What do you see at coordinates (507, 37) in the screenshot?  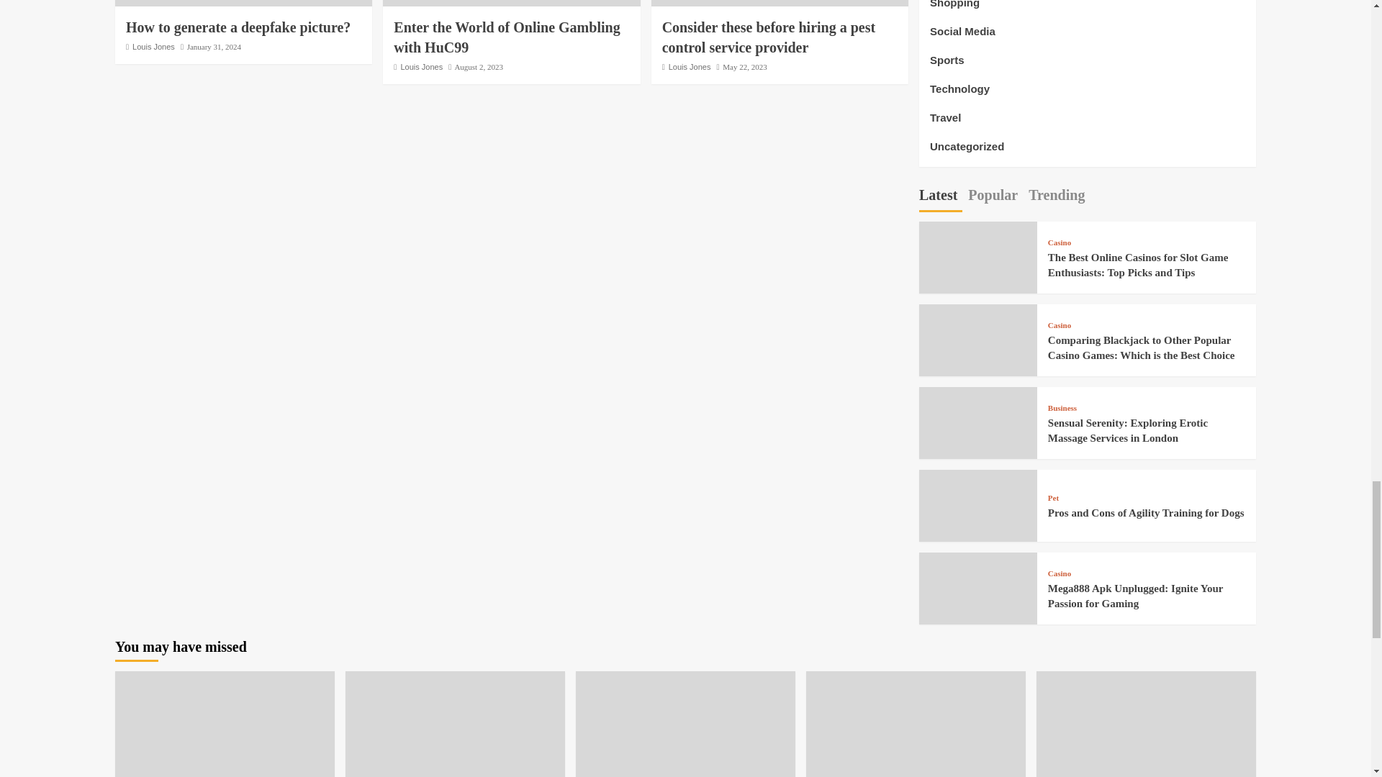 I see `Enter the World of Online Gambling with HuC99 ` at bounding box center [507, 37].